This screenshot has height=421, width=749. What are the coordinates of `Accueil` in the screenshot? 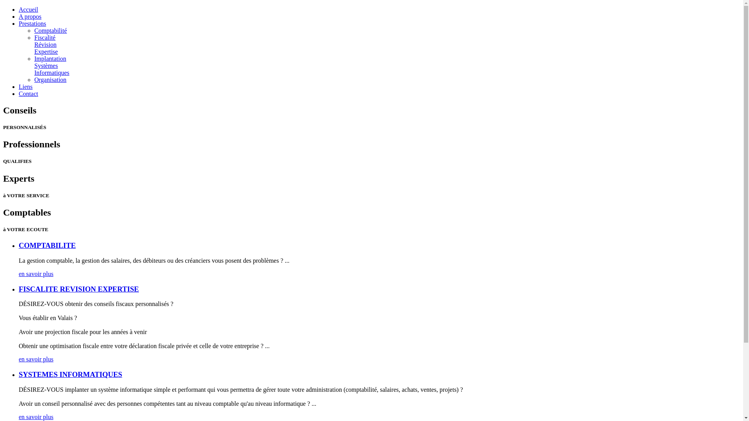 It's located at (28, 9).